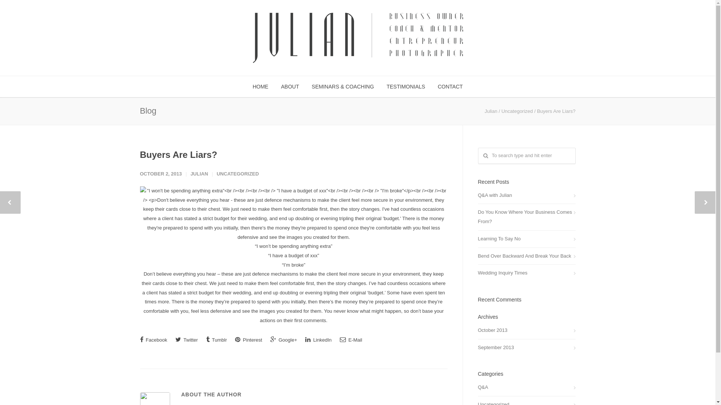 Image resolution: width=721 pixels, height=405 pixels. I want to click on Wedding Inquiry Times, so click(526, 273).